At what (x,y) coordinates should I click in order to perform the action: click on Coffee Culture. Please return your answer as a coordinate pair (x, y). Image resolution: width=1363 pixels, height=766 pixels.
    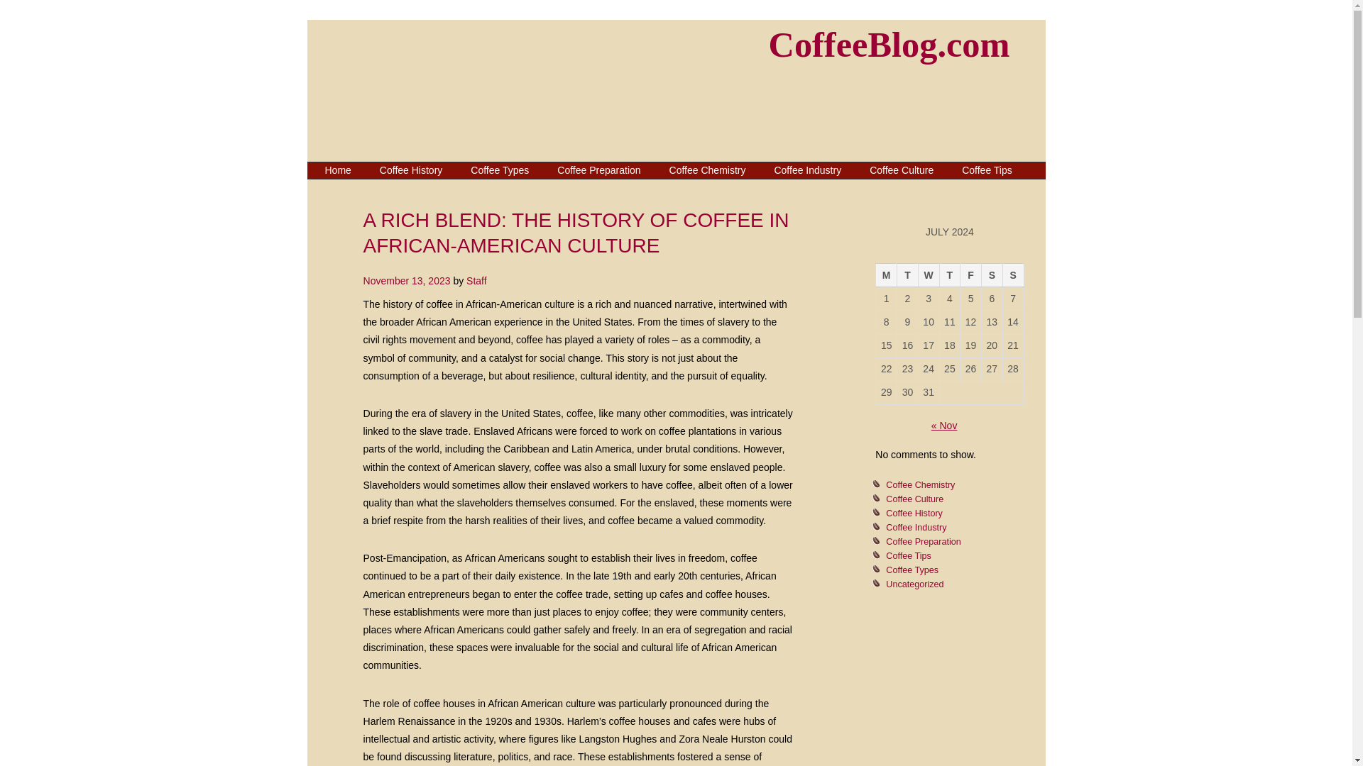
    Looking at the image, I should click on (902, 170).